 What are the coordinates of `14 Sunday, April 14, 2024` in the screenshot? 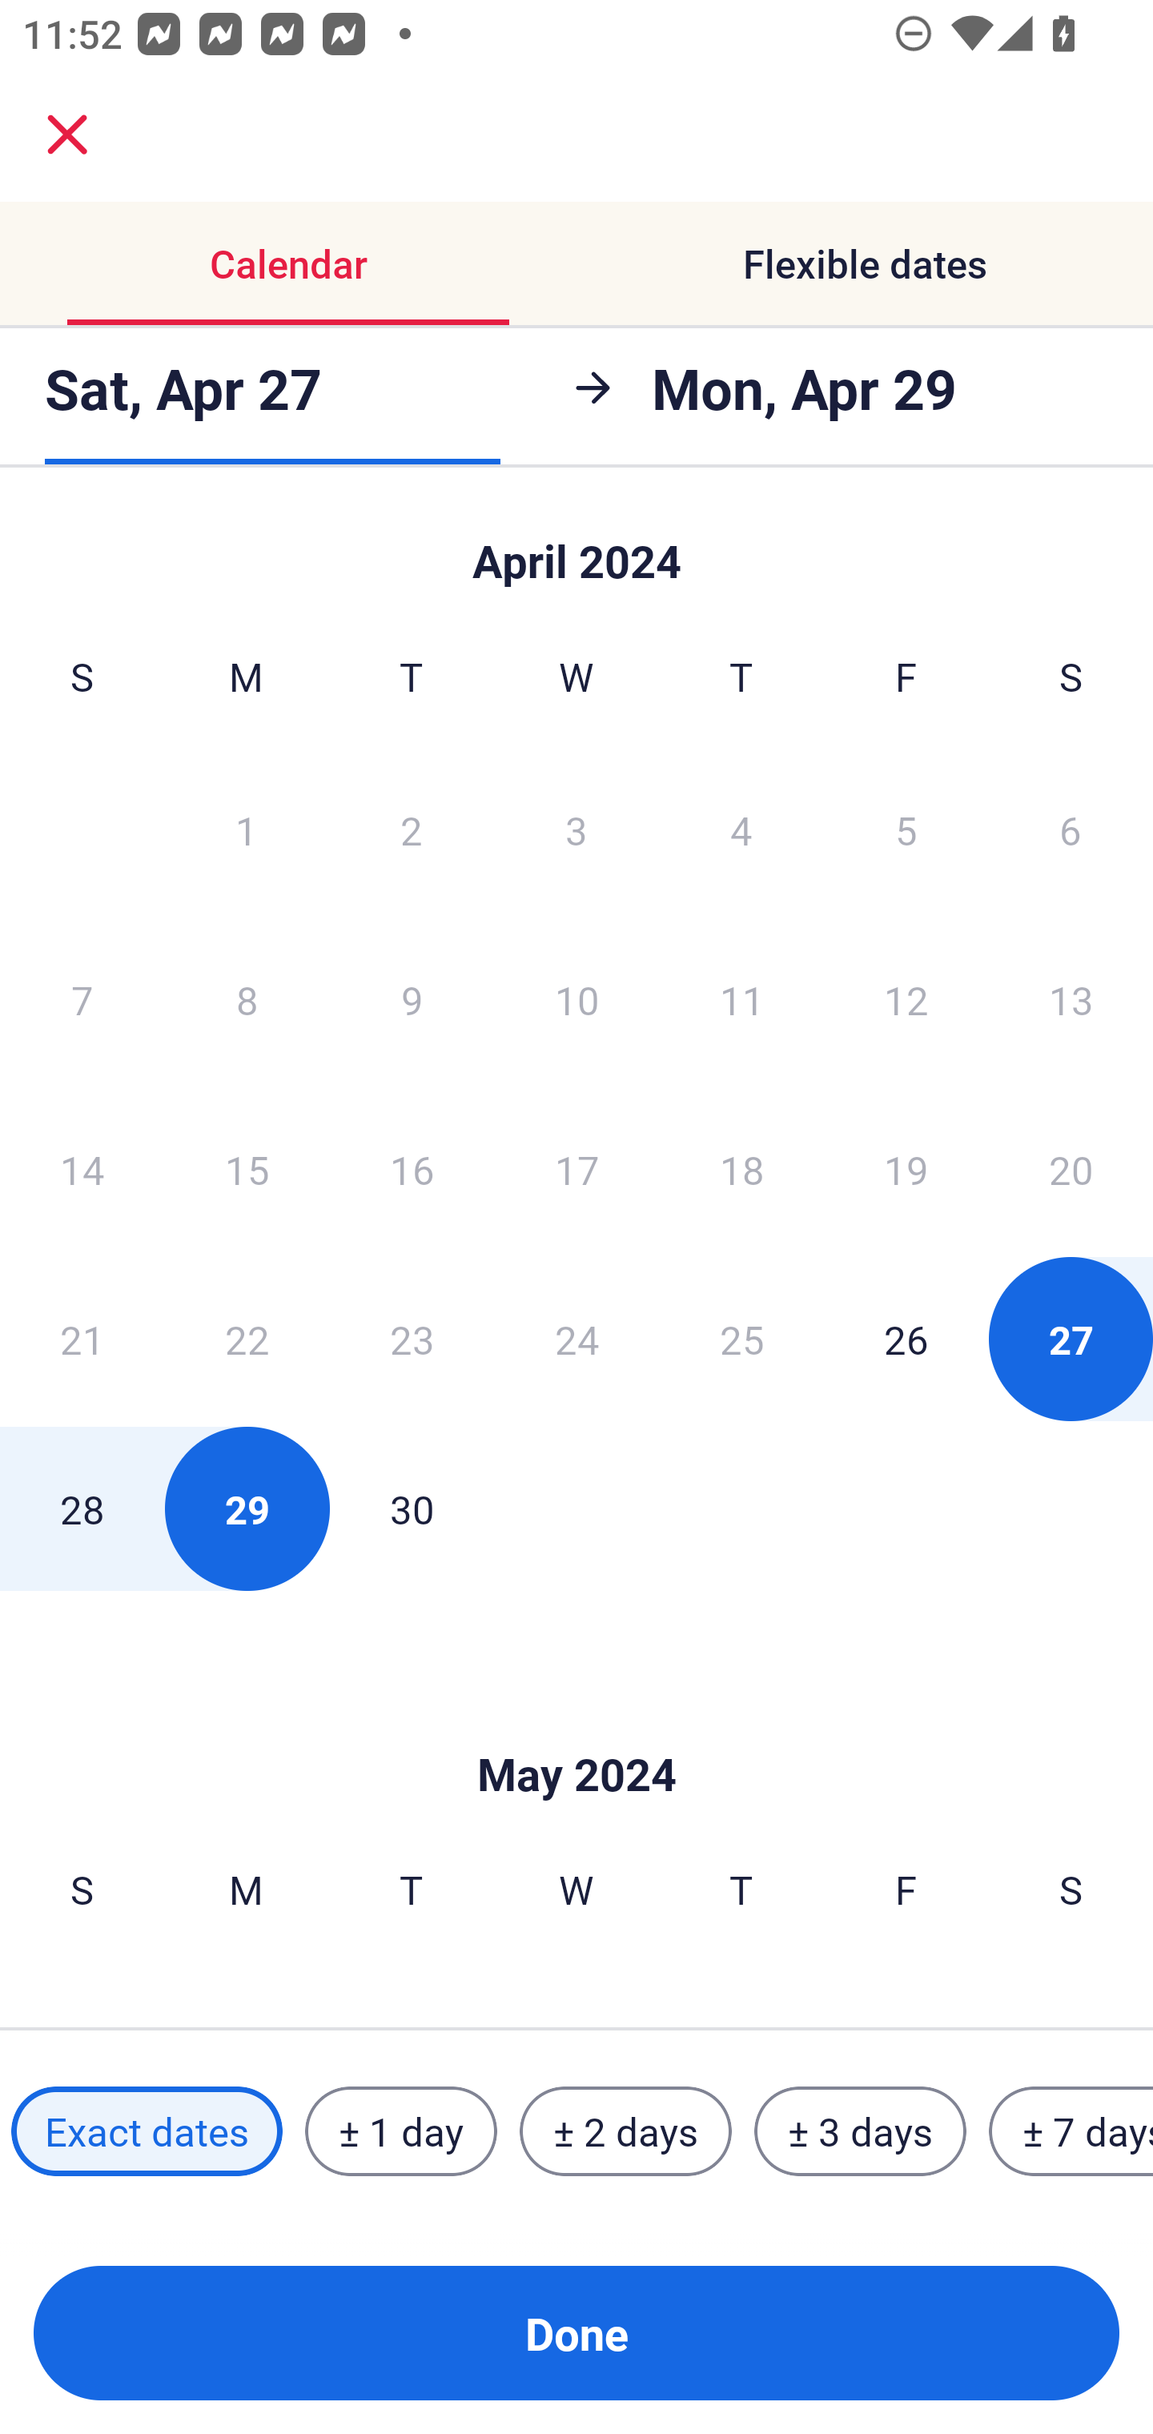 It's located at (82, 1169).